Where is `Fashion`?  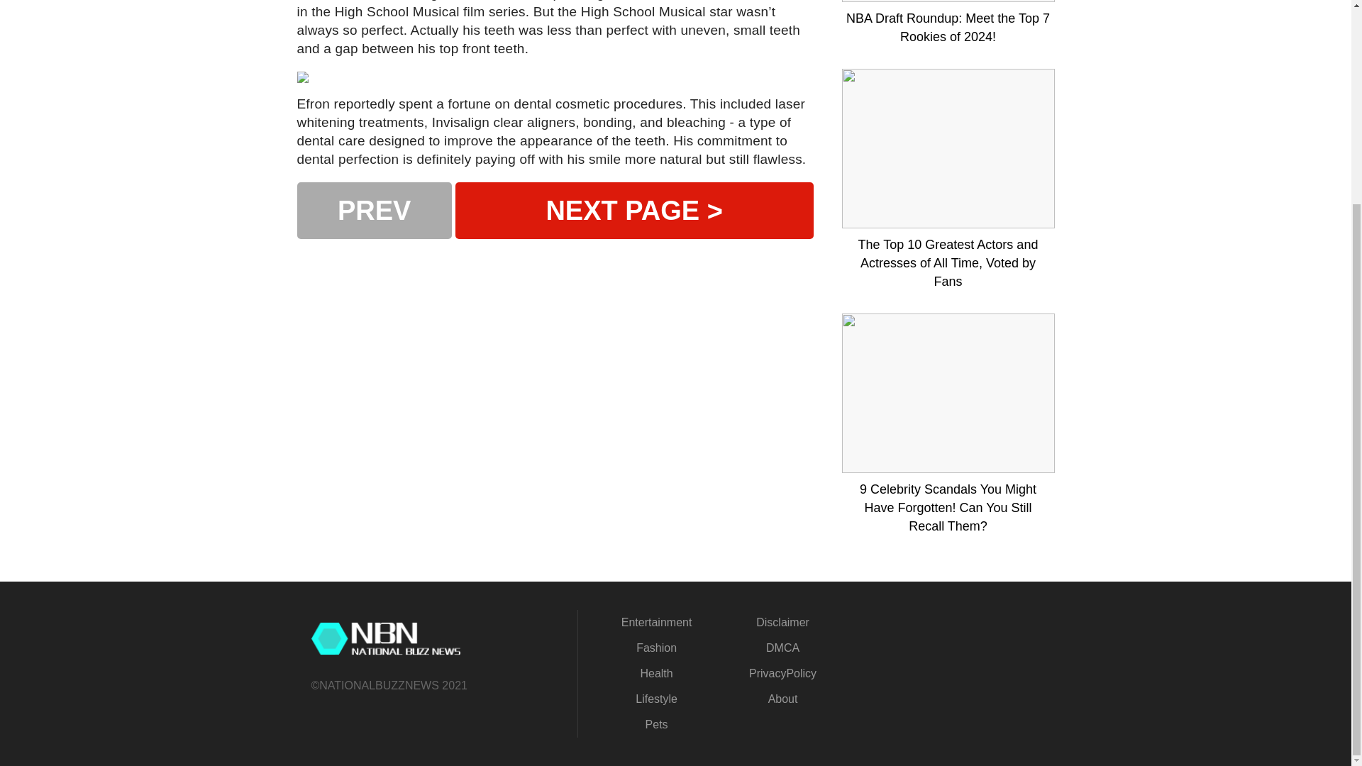
Fashion is located at coordinates (656, 648).